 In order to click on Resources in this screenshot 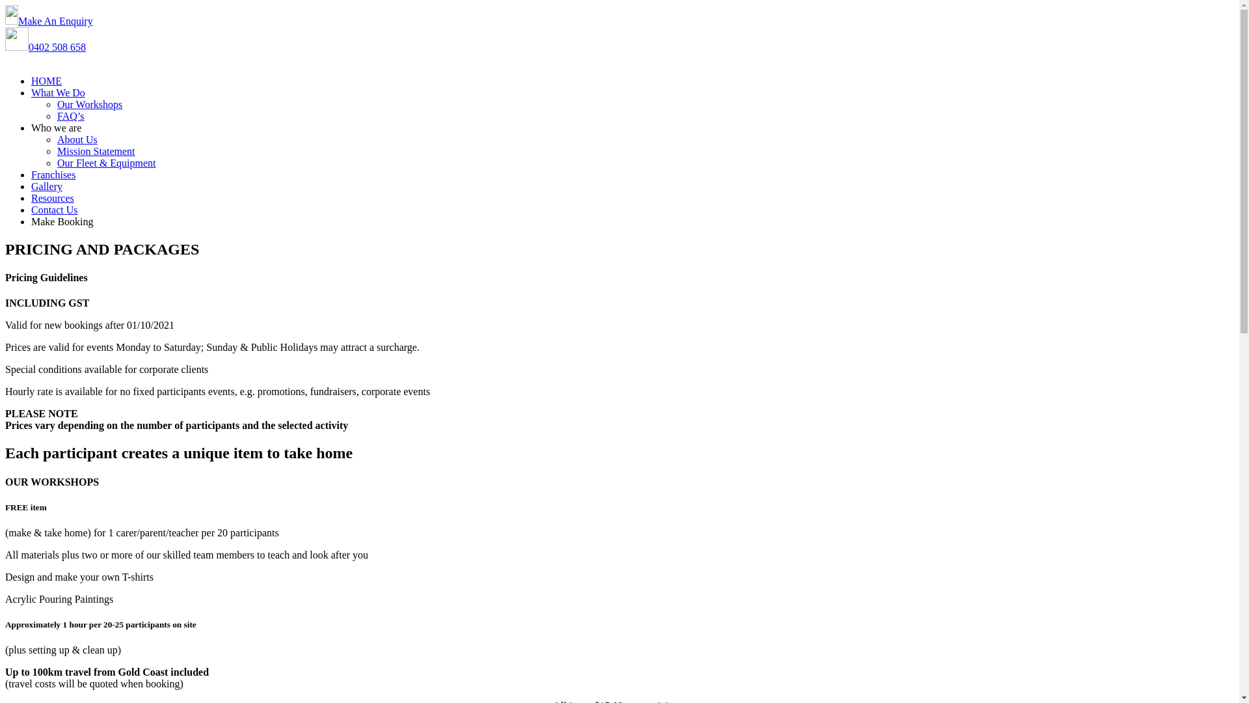, I will do `click(632, 199)`.